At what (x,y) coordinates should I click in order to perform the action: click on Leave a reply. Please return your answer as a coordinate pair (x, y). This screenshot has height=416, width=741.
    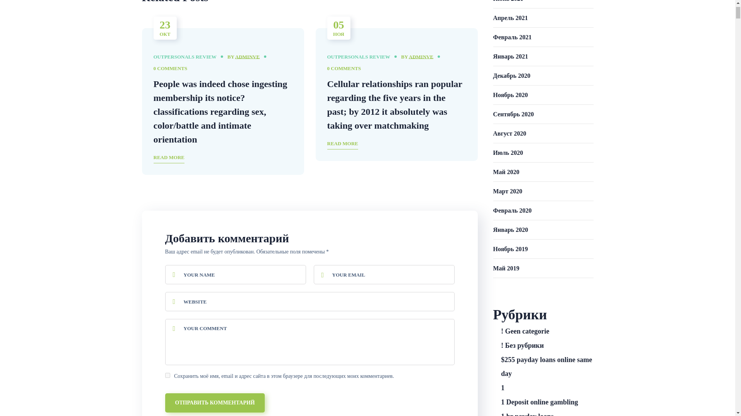
    Looking at the image, I should click on (170, 69).